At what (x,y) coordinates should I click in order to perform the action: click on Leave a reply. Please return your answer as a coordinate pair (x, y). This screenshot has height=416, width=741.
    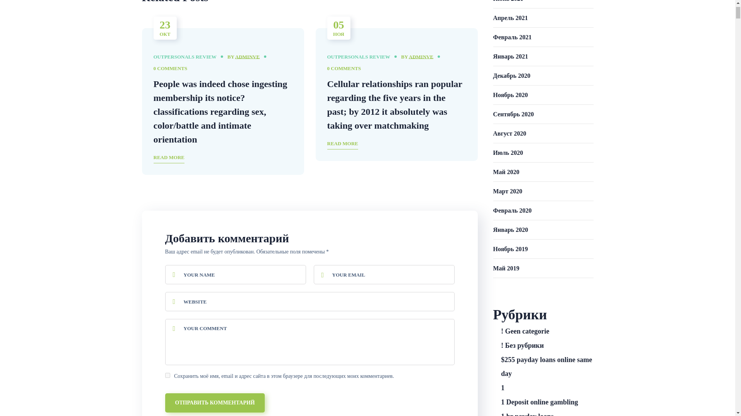
    Looking at the image, I should click on (170, 69).